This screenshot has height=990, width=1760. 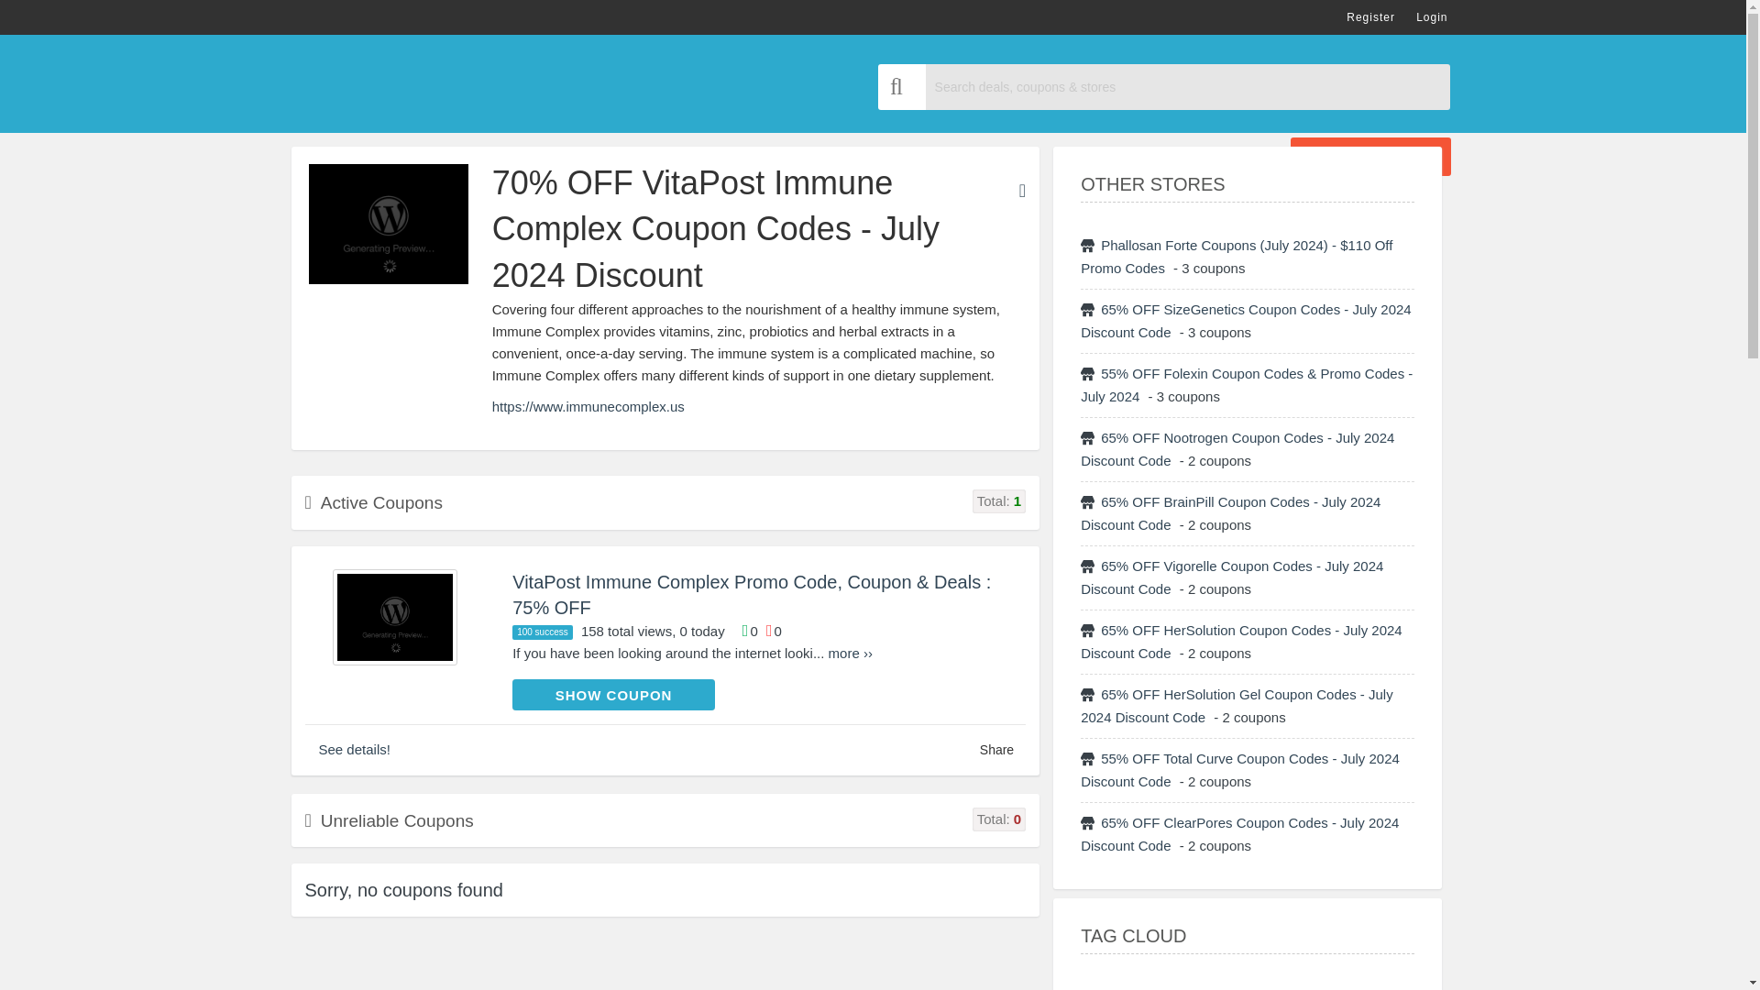 What do you see at coordinates (902, 86) in the screenshot?
I see `Search` at bounding box center [902, 86].